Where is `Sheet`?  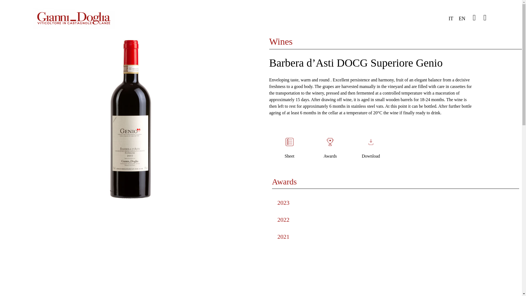
Sheet is located at coordinates (289, 156).